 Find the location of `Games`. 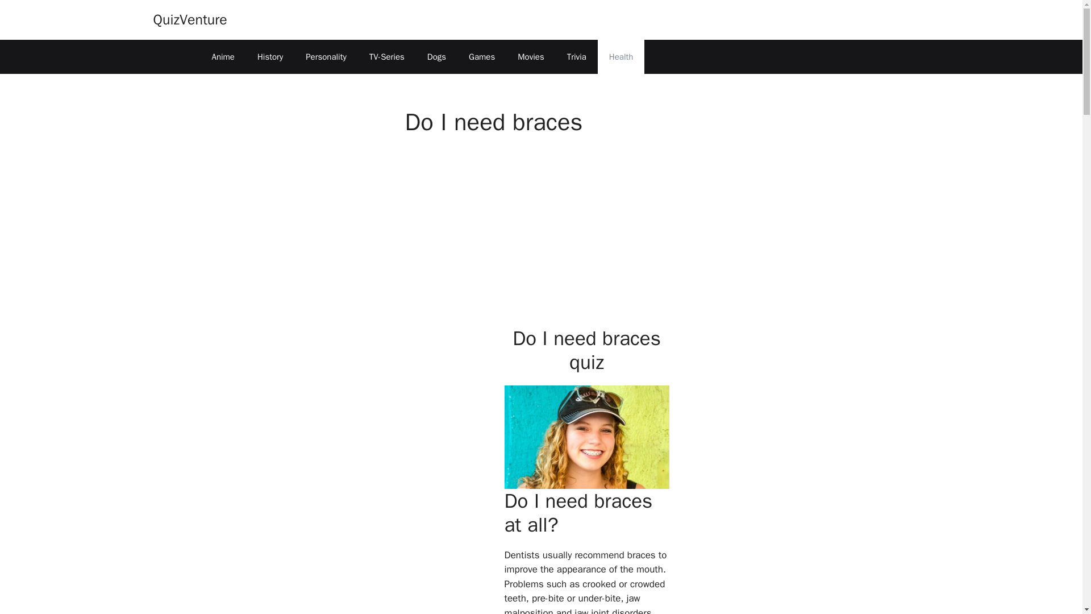

Games is located at coordinates (481, 57).